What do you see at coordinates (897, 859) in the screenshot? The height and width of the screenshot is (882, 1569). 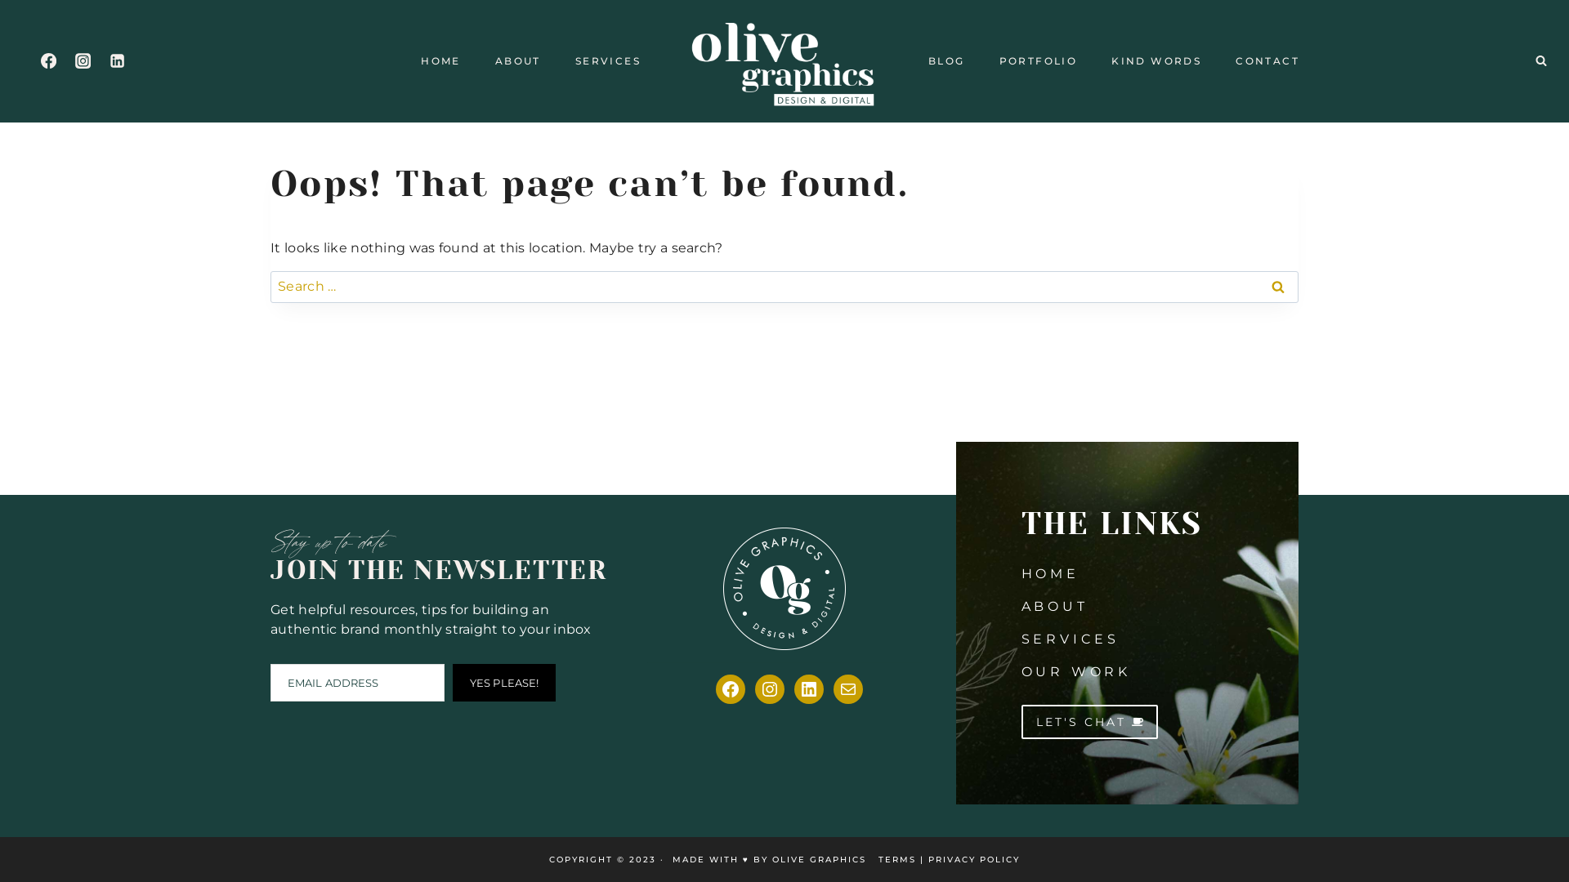 I see `TERMS` at bounding box center [897, 859].